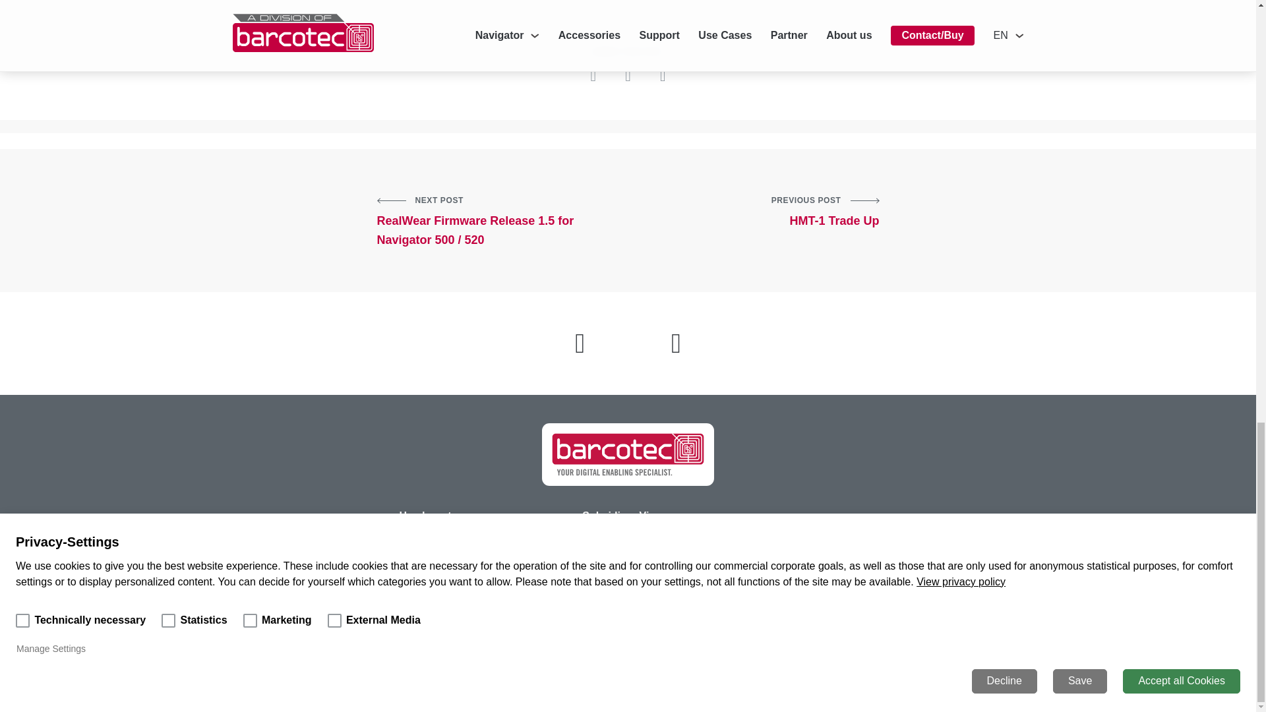 The width and height of the screenshot is (1266, 712). I want to click on Barcotec GmbH, so click(628, 75).